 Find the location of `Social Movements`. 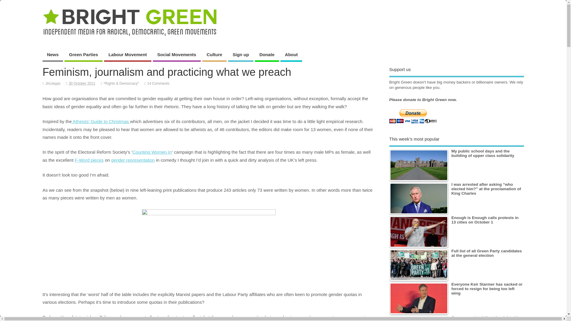

Social Movements is located at coordinates (177, 55).